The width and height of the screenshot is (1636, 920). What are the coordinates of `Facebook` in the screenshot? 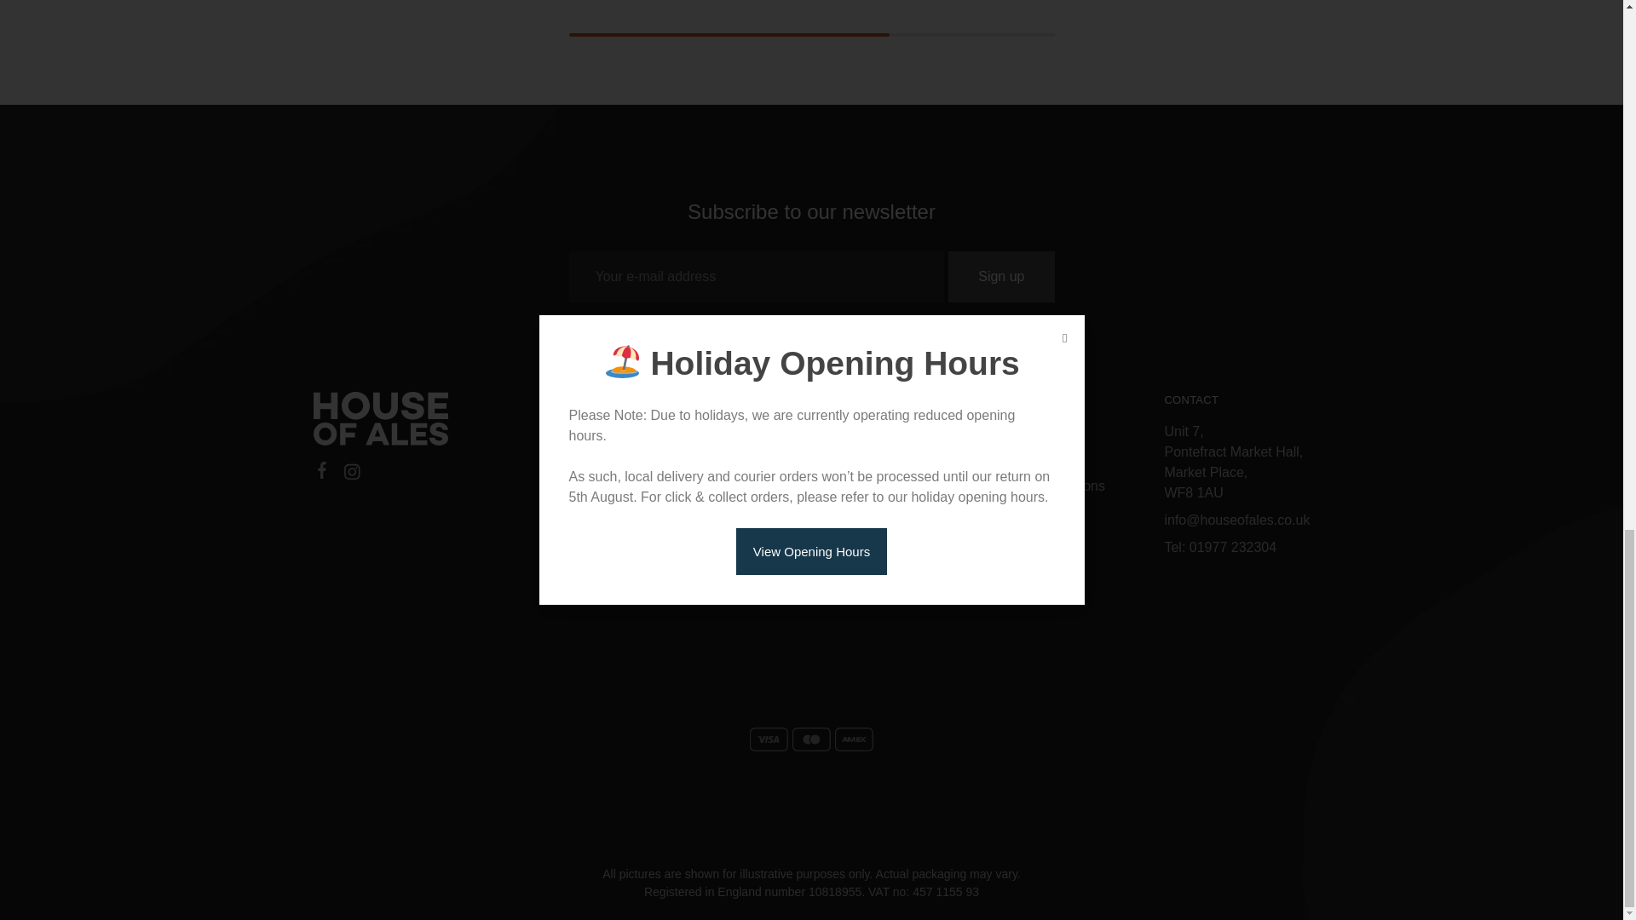 It's located at (322, 473).